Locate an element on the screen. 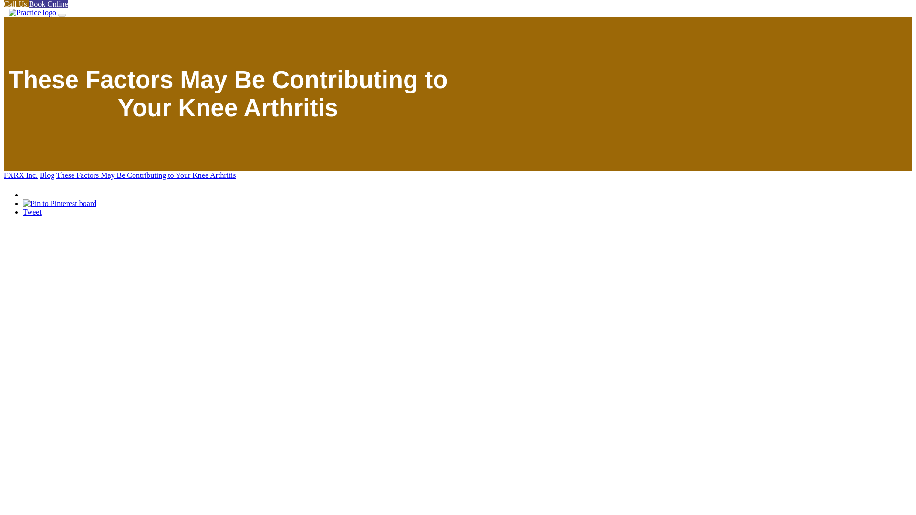 This screenshot has height=515, width=916. FXRX Inc. is located at coordinates (20, 175).